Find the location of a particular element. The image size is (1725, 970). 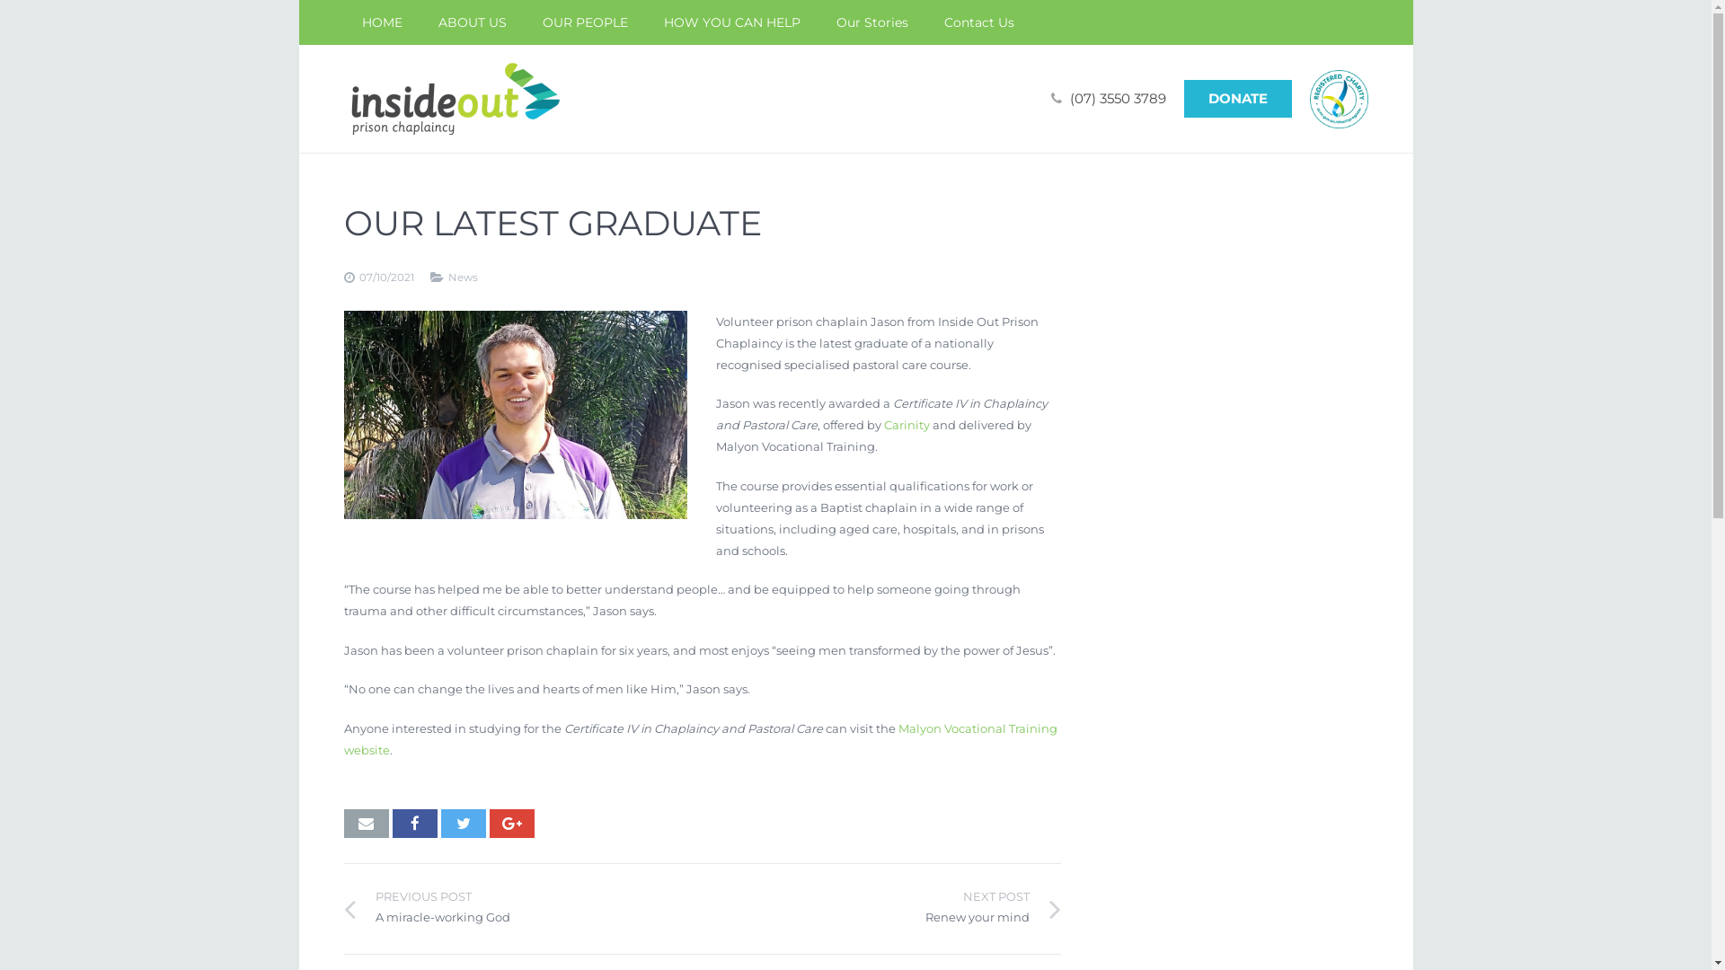

Email this is located at coordinates (366, 824).